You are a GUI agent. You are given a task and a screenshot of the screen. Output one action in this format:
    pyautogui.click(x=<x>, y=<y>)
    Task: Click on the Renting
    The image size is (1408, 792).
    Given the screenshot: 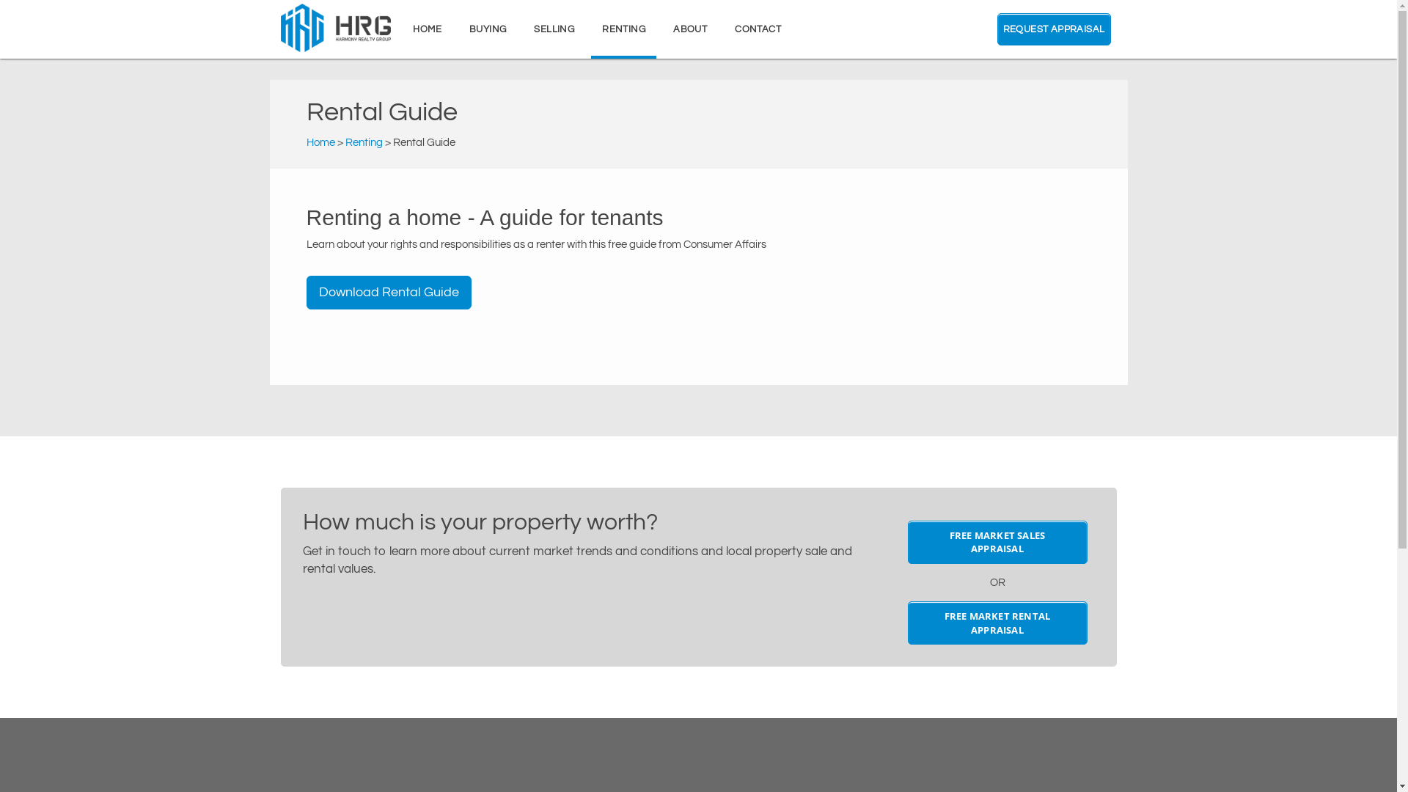 What is the action you would take?
    pyautogui.click(x=364, y=142)
    